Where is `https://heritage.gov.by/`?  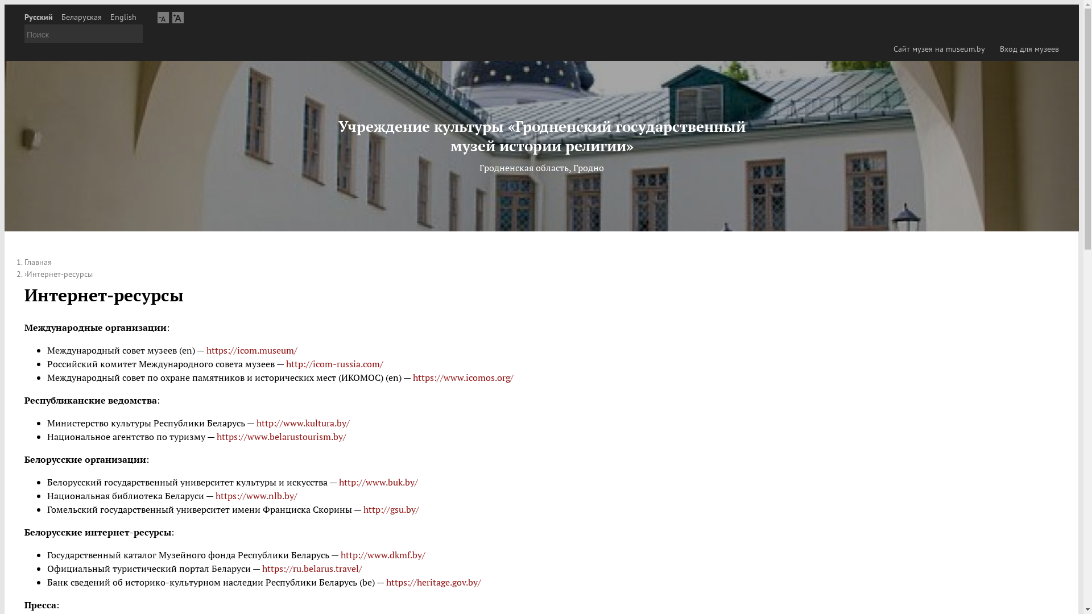
https://heritage.gov.by/ is located at coordinates (433, 582).